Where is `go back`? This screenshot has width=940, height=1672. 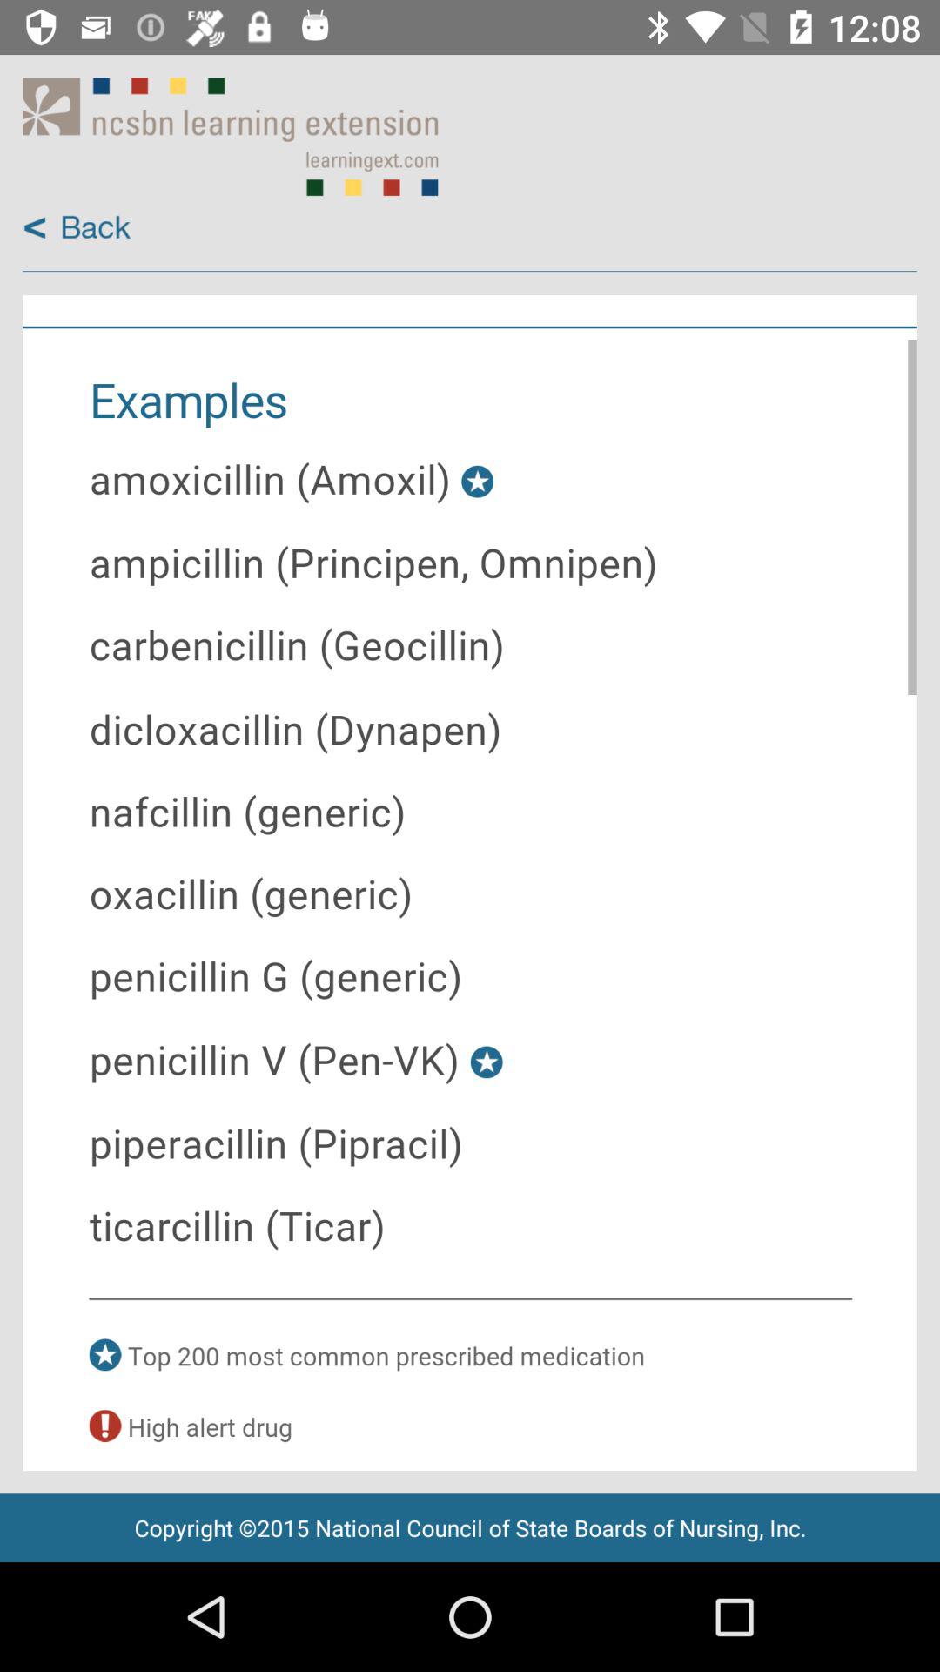 go back is located at coordinates (77, 228).